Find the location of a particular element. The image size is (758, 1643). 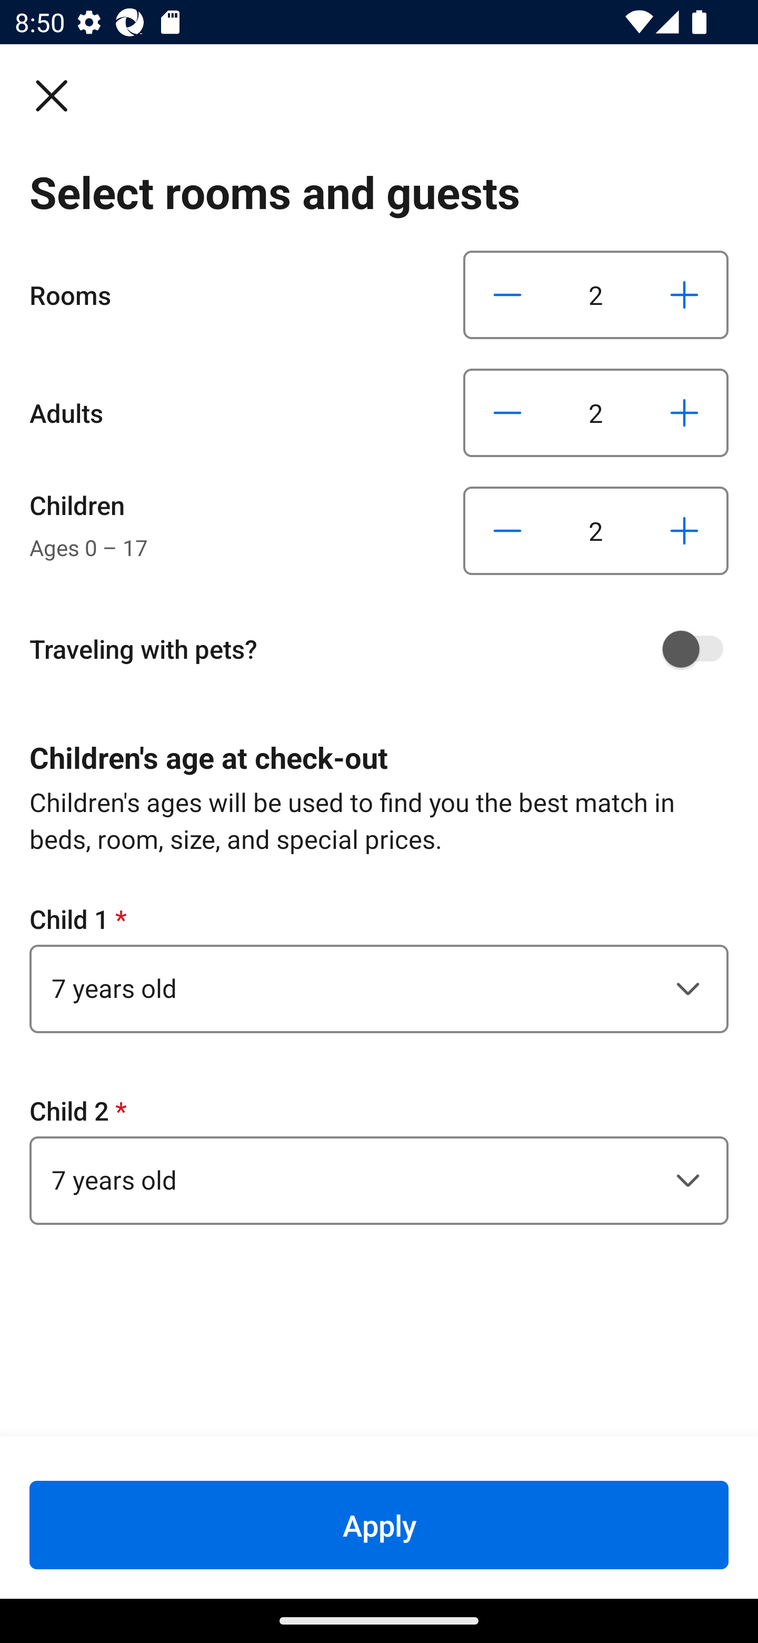

Decrease is located at coordinates (507, 412).